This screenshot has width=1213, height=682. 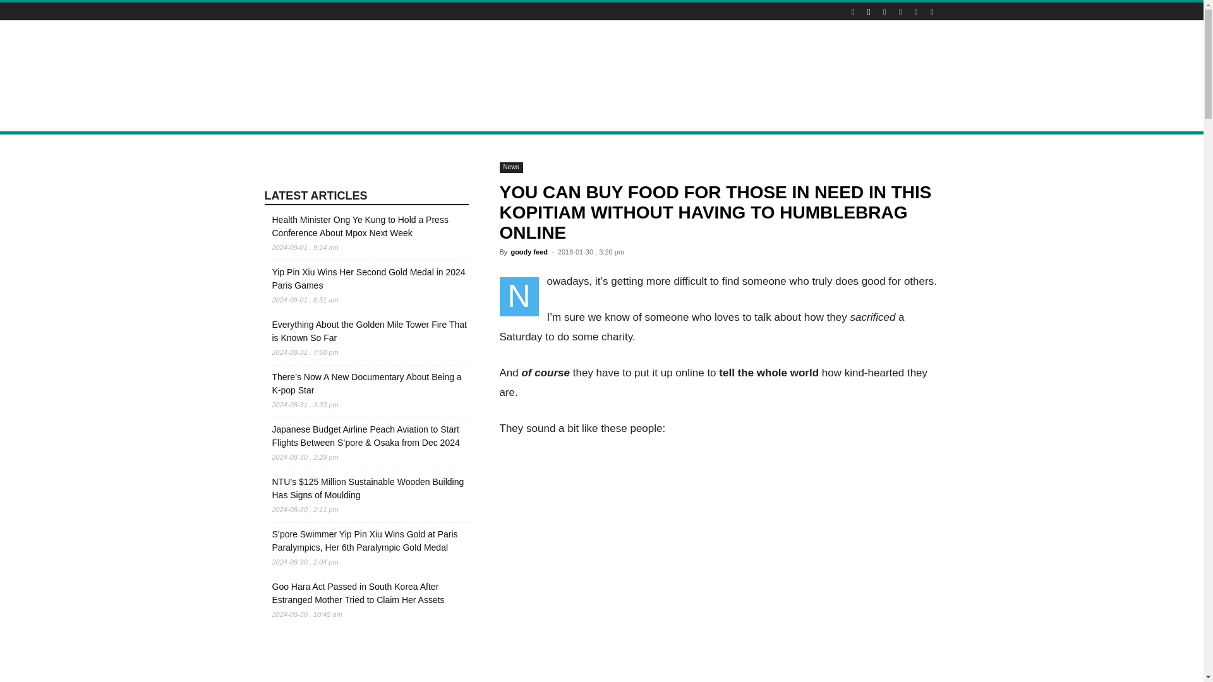 What do you see at coordinates (647, 116) in the screenshot?
I see `TECH` at bounding box center [647, 116].